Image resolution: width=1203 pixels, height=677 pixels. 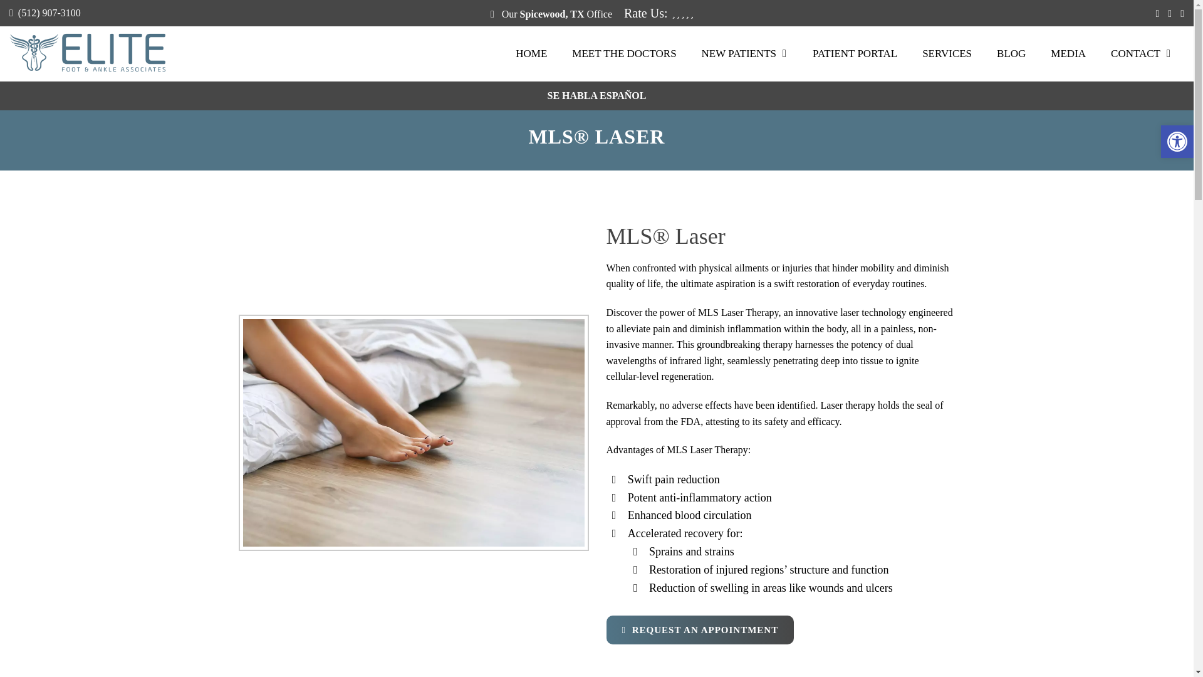 What do you see at coordinates (744, 54) in the screenshot?
I see `NEW PATIENTS` at bounding box center [744, 54].